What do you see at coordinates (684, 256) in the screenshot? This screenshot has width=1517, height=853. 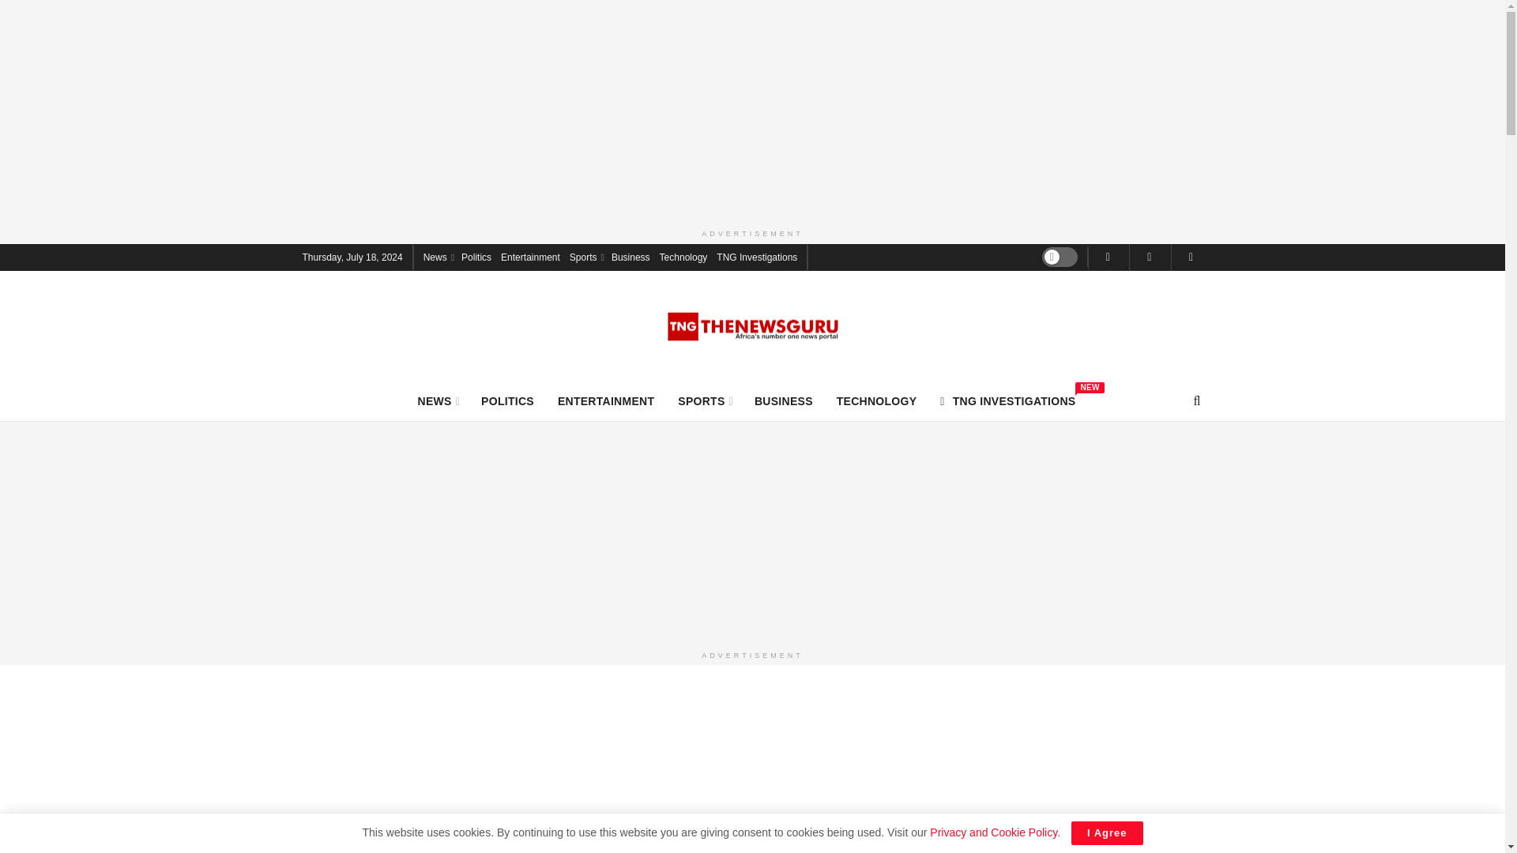 I see `Advertisement` at bounding box center [684, 256].